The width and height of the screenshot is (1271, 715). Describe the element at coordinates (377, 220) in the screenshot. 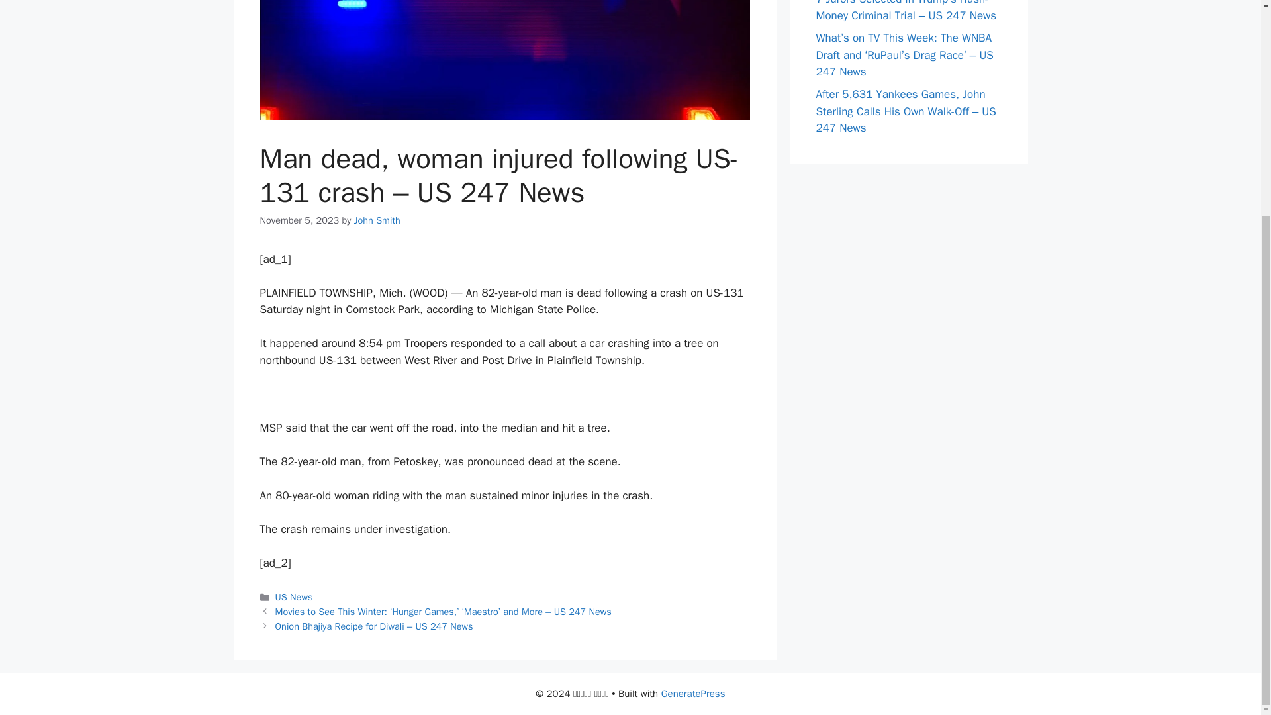

I see `John Smith` at that location.